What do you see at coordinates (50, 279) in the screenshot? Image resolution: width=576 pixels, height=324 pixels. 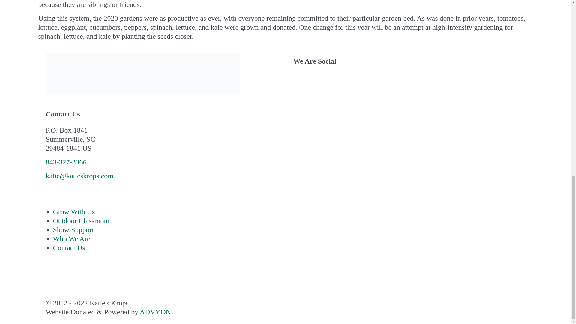 I see `Back to top` at bounding box center [50, 279].